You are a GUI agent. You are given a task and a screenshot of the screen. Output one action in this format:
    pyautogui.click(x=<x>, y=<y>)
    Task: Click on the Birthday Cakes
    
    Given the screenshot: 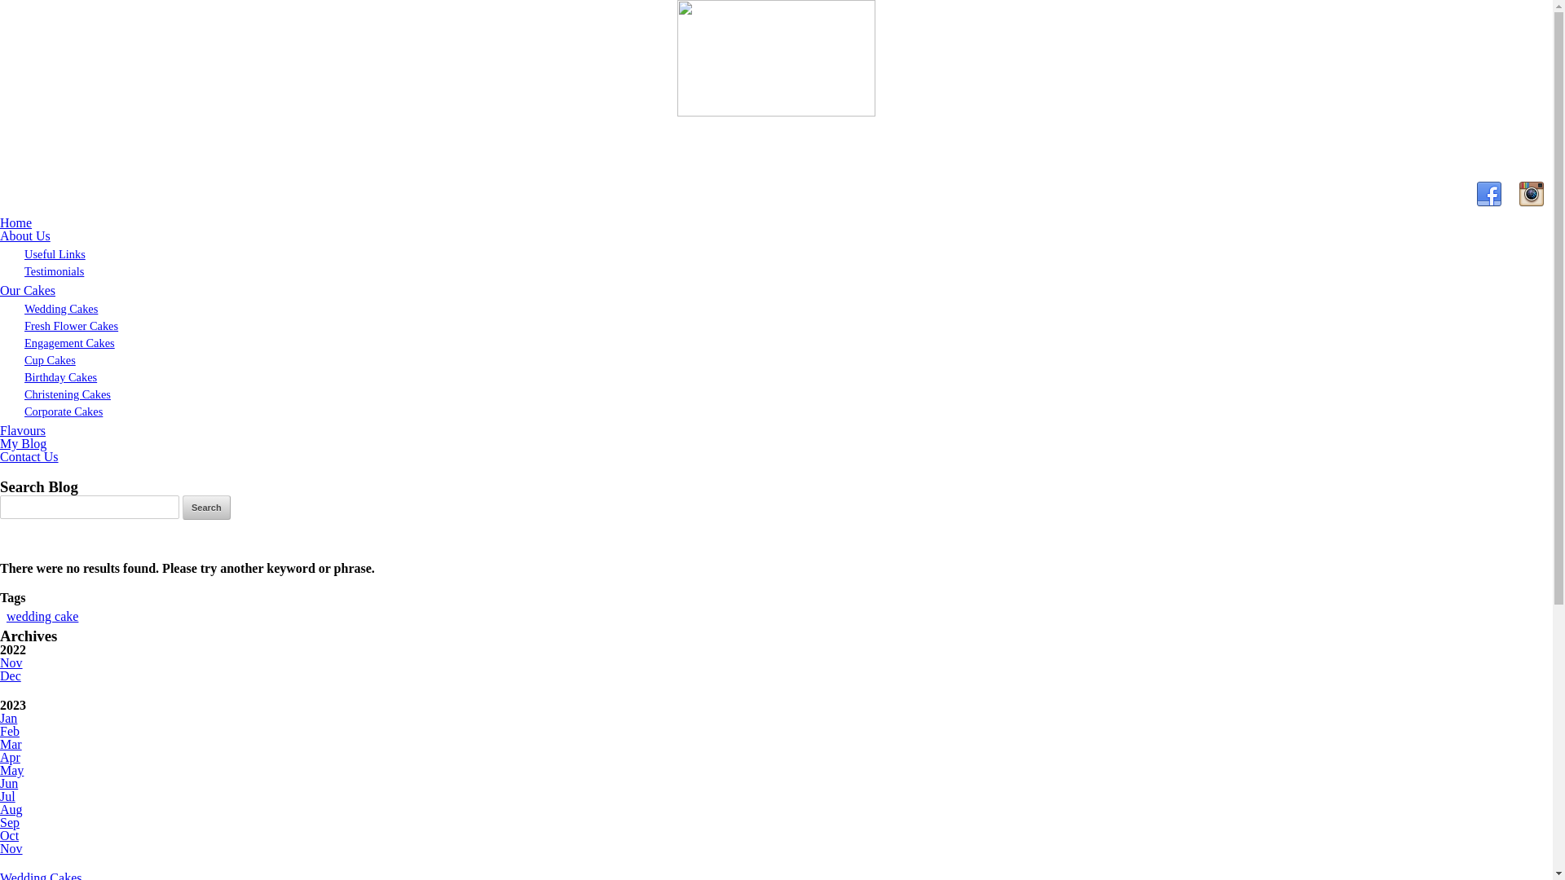 What is the action you would take?
    pyautogui.click(x=60, y=377)
    